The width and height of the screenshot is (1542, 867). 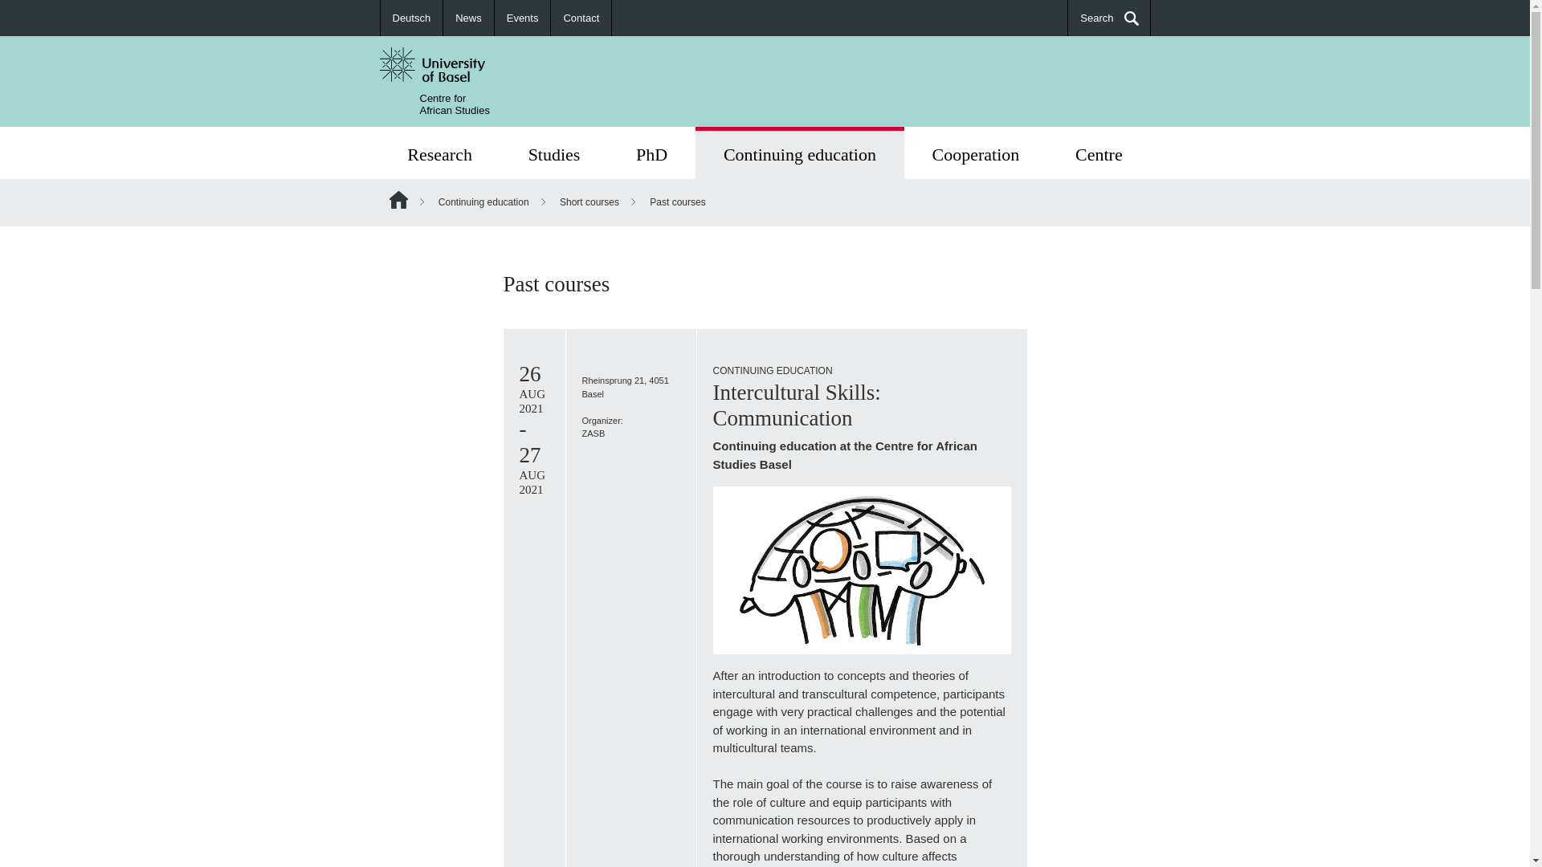 I want to click on Research, so click(x=439, y=153).